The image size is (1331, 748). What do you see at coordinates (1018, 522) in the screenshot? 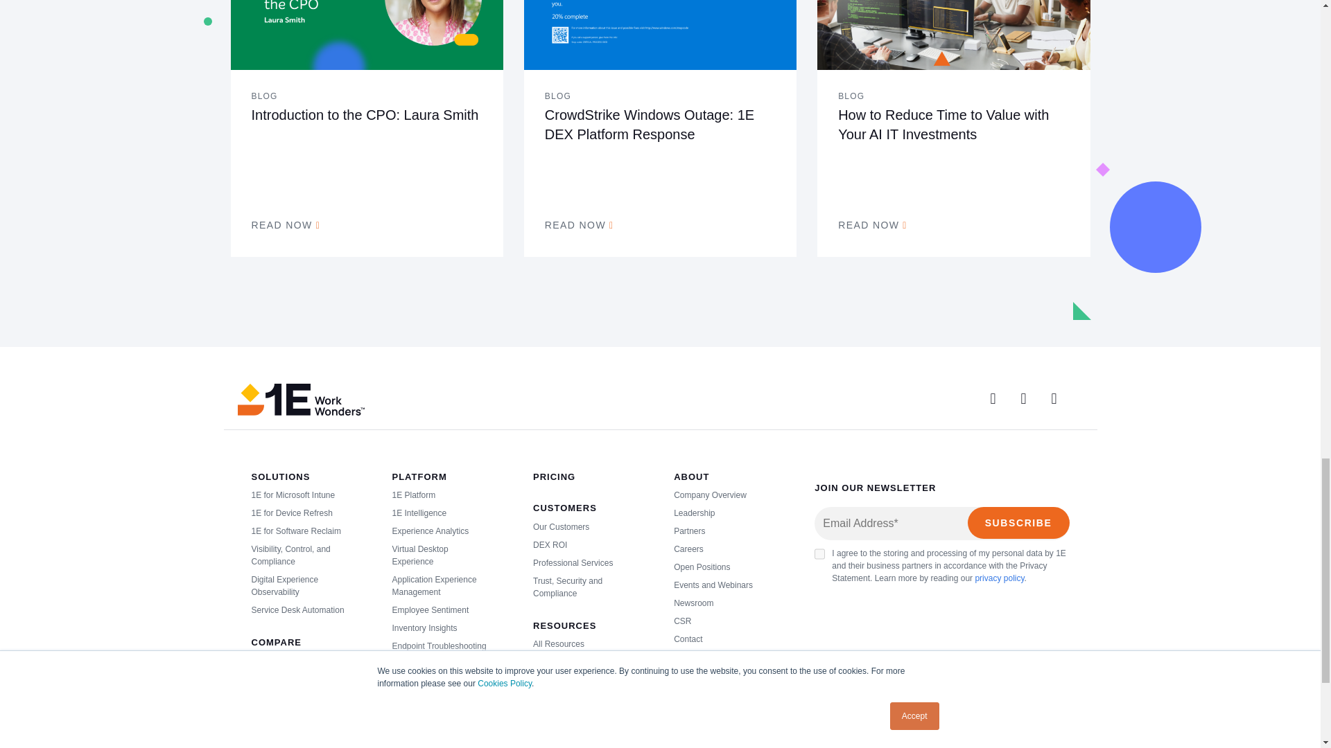
I see `Subscribe` at bounding box center [1018, 522].